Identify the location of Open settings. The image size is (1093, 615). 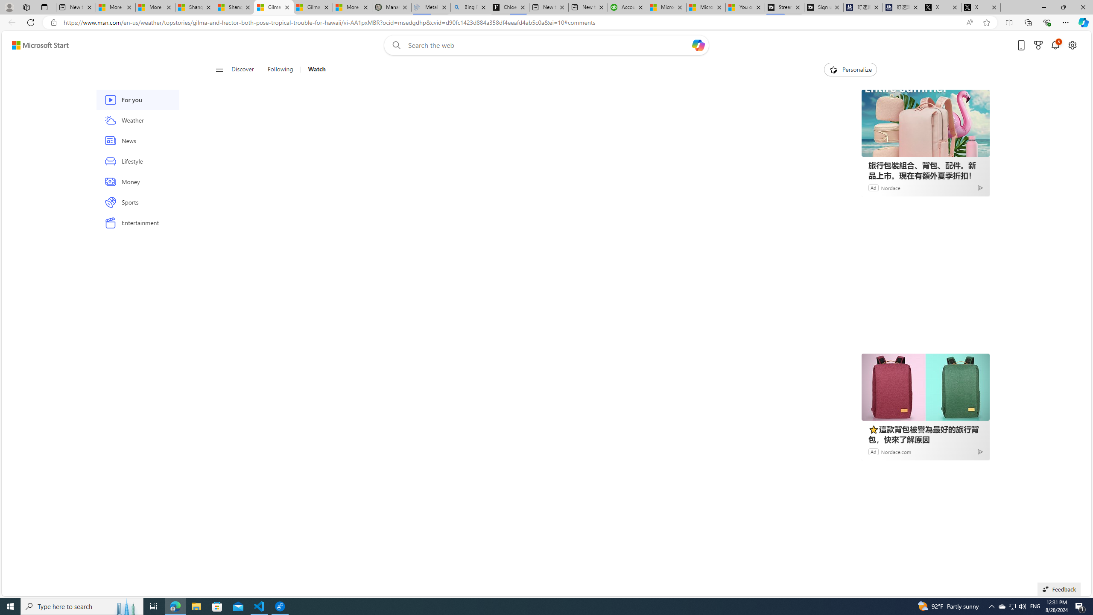
(1072, 45).